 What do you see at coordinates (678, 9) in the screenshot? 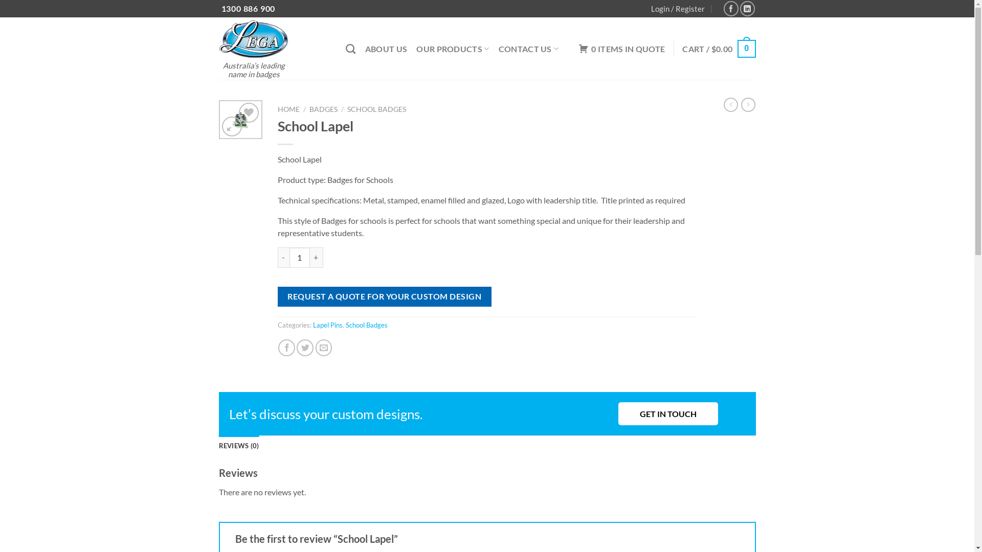
I see `Login / Register` at bounding box center [678, 9].